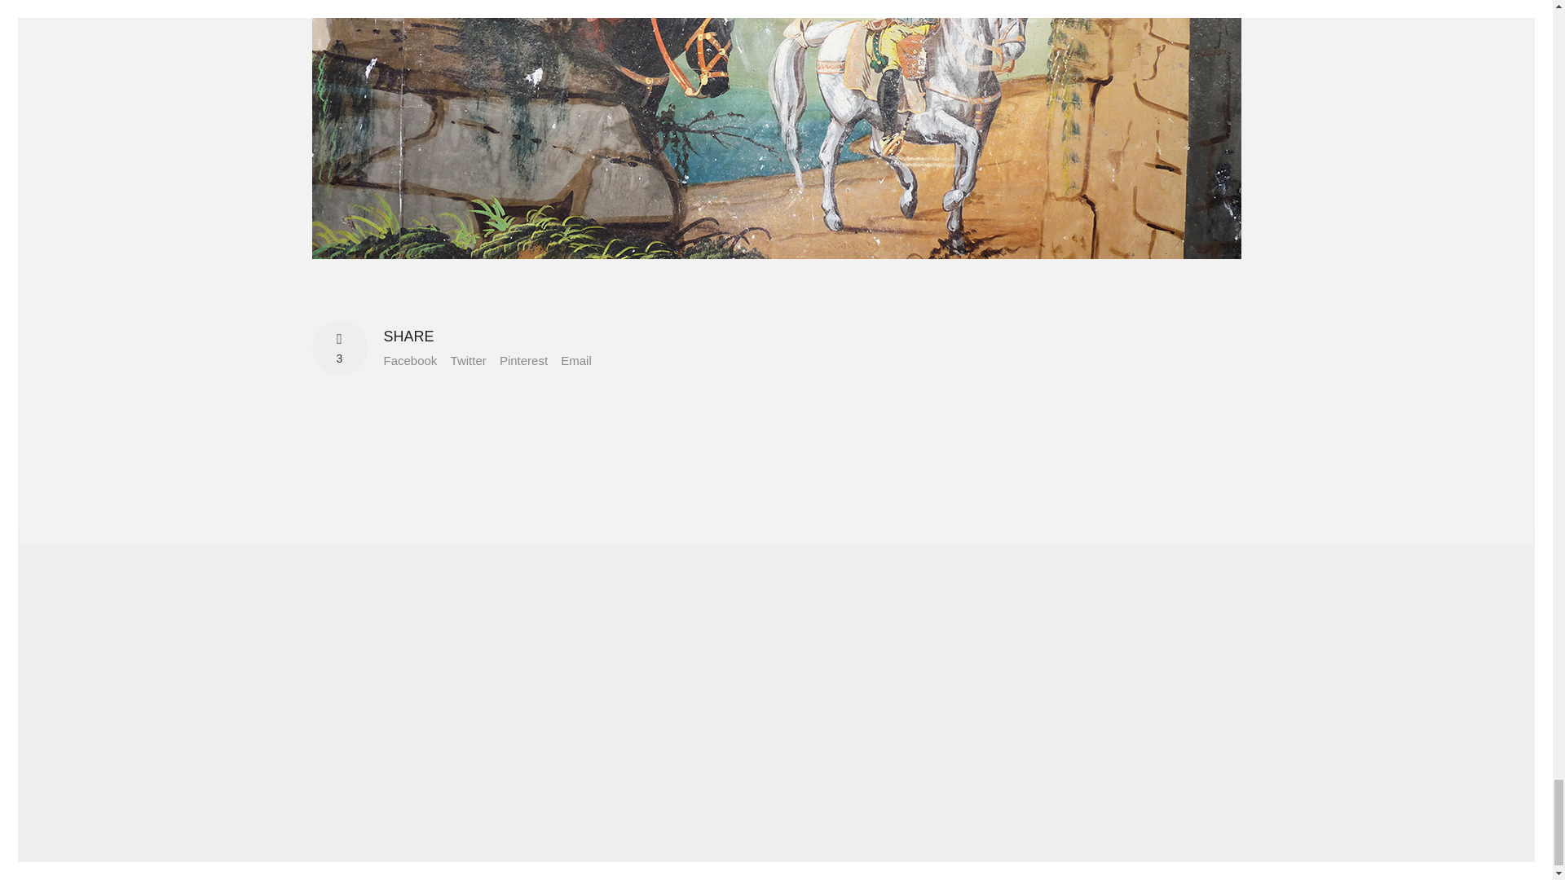 This screenshot has height=880, width=1565. What do you see at coordinates (575, 360) in the screenshot?
I see `Email` at bounding box center [575, 360].